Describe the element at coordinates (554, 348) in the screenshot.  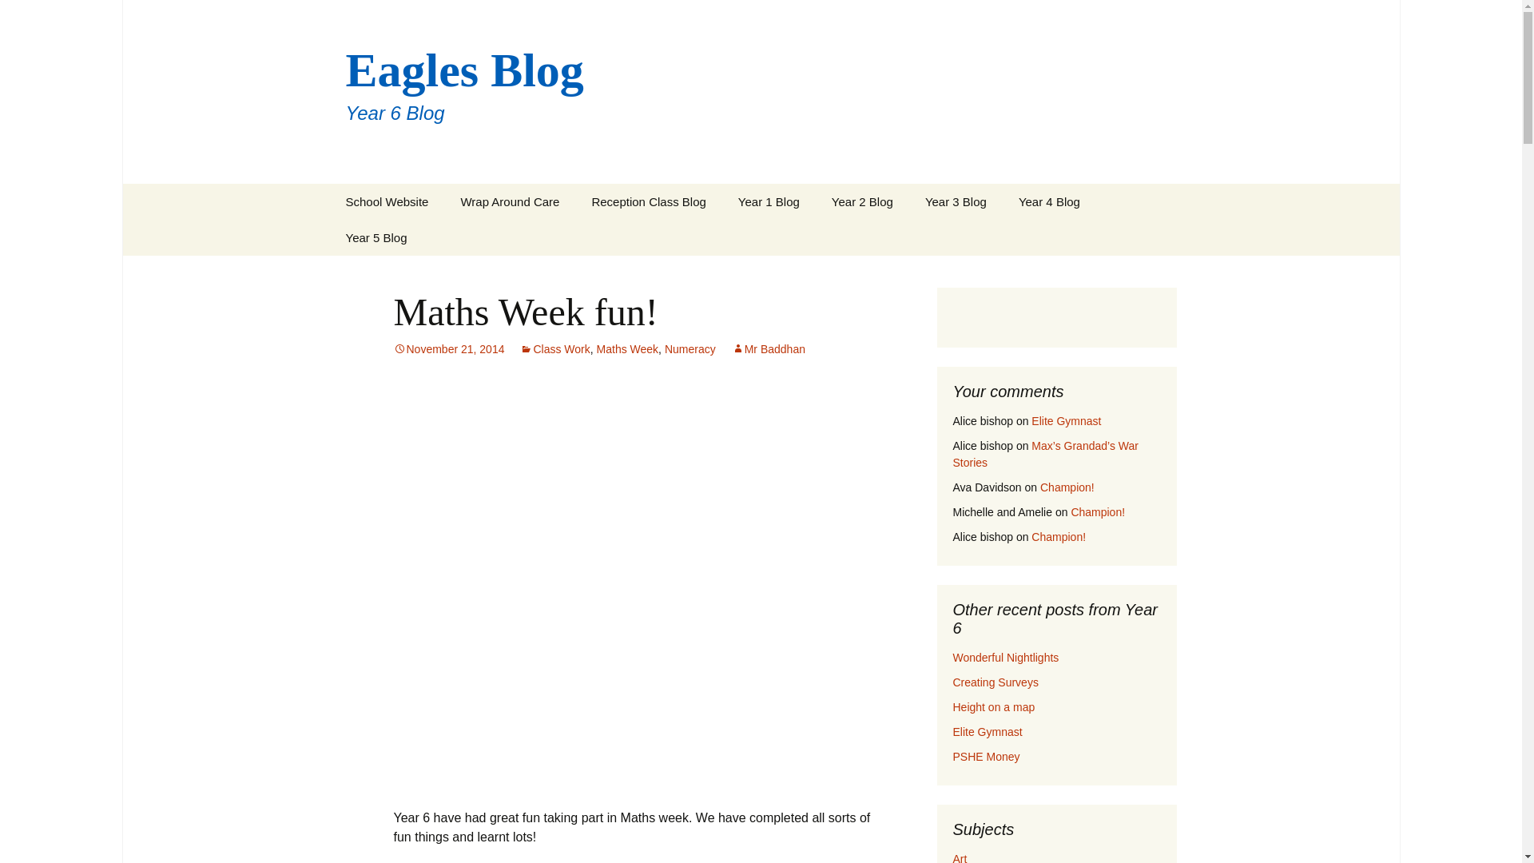
I see `Class Work` at that location.